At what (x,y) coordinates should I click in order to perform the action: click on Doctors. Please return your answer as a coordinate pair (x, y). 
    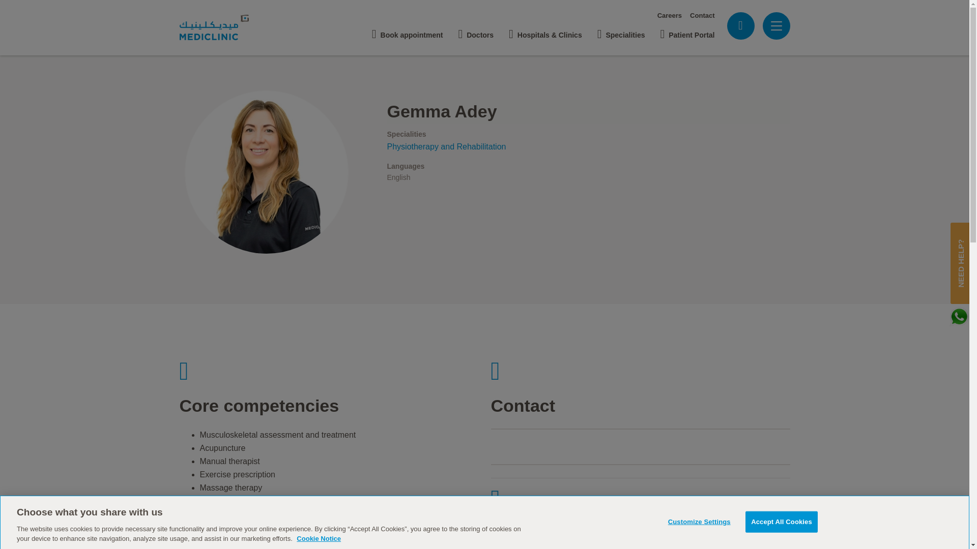
    Looking at the image, I should click on (475, 30).